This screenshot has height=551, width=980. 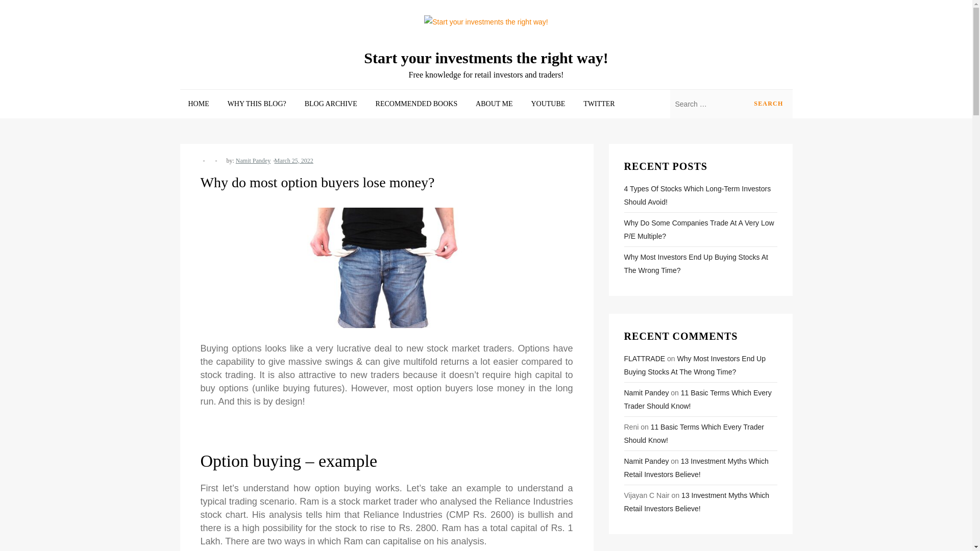 I want to click on BLOG ARCHIVE, so click(x=331, y=104).